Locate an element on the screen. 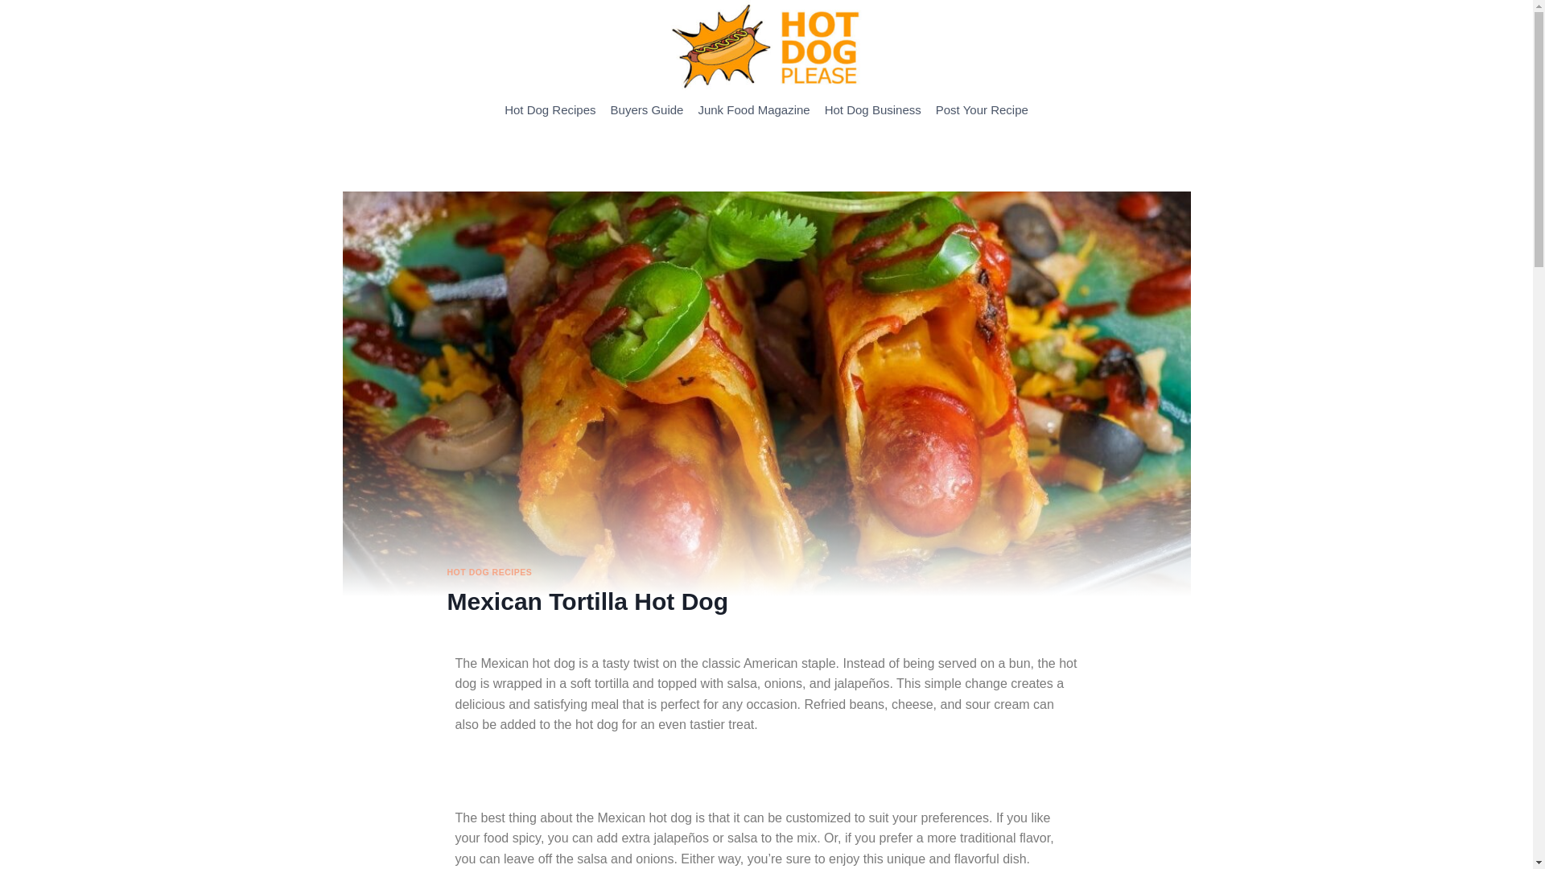  Junk Food Magazine is located at coordinates (753, 109).